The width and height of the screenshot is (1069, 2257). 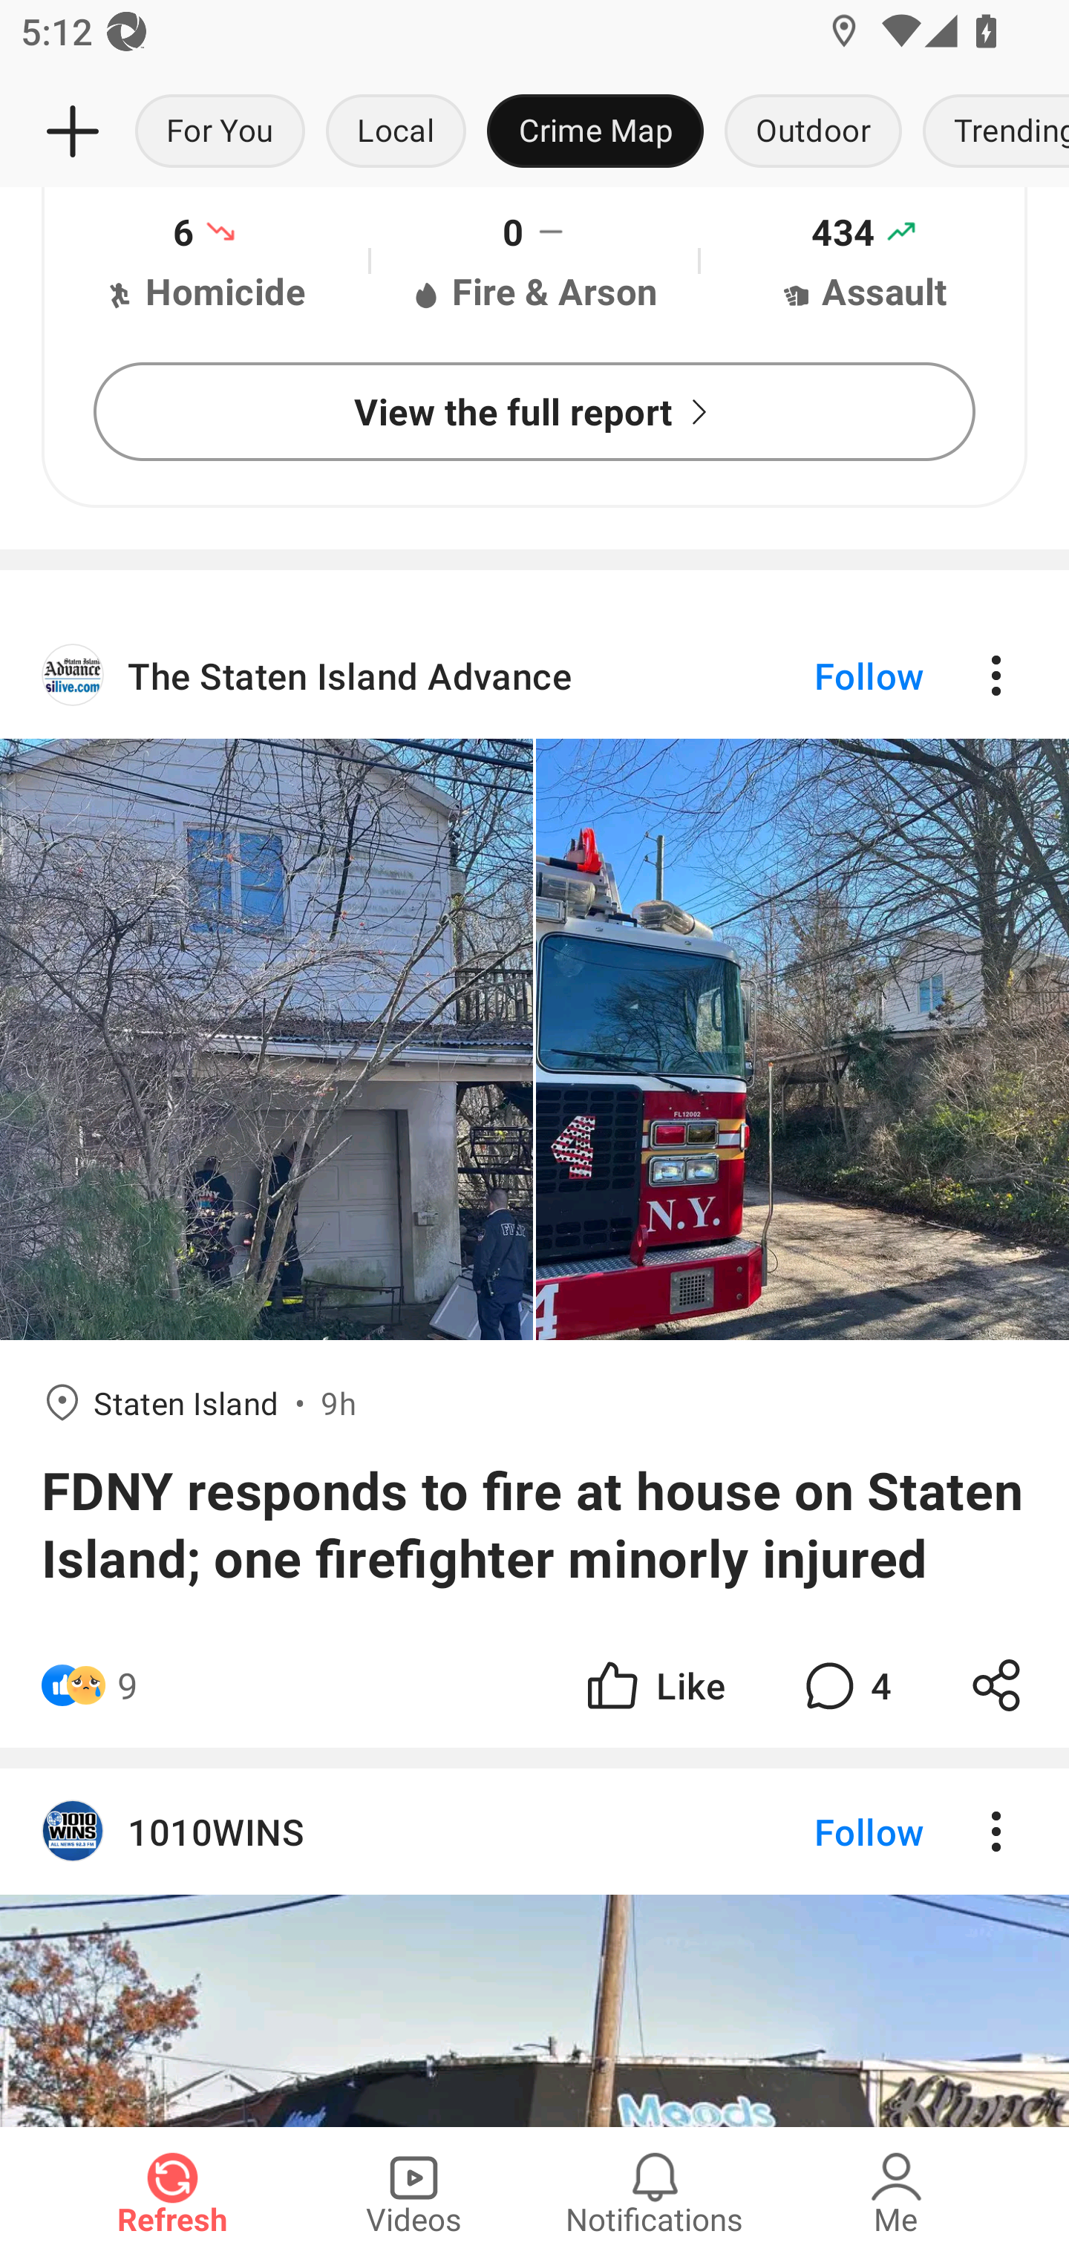 What do you see at coordinates (220, 132) in the screenshot?
I see `For You` at bounding box center [220, 132].